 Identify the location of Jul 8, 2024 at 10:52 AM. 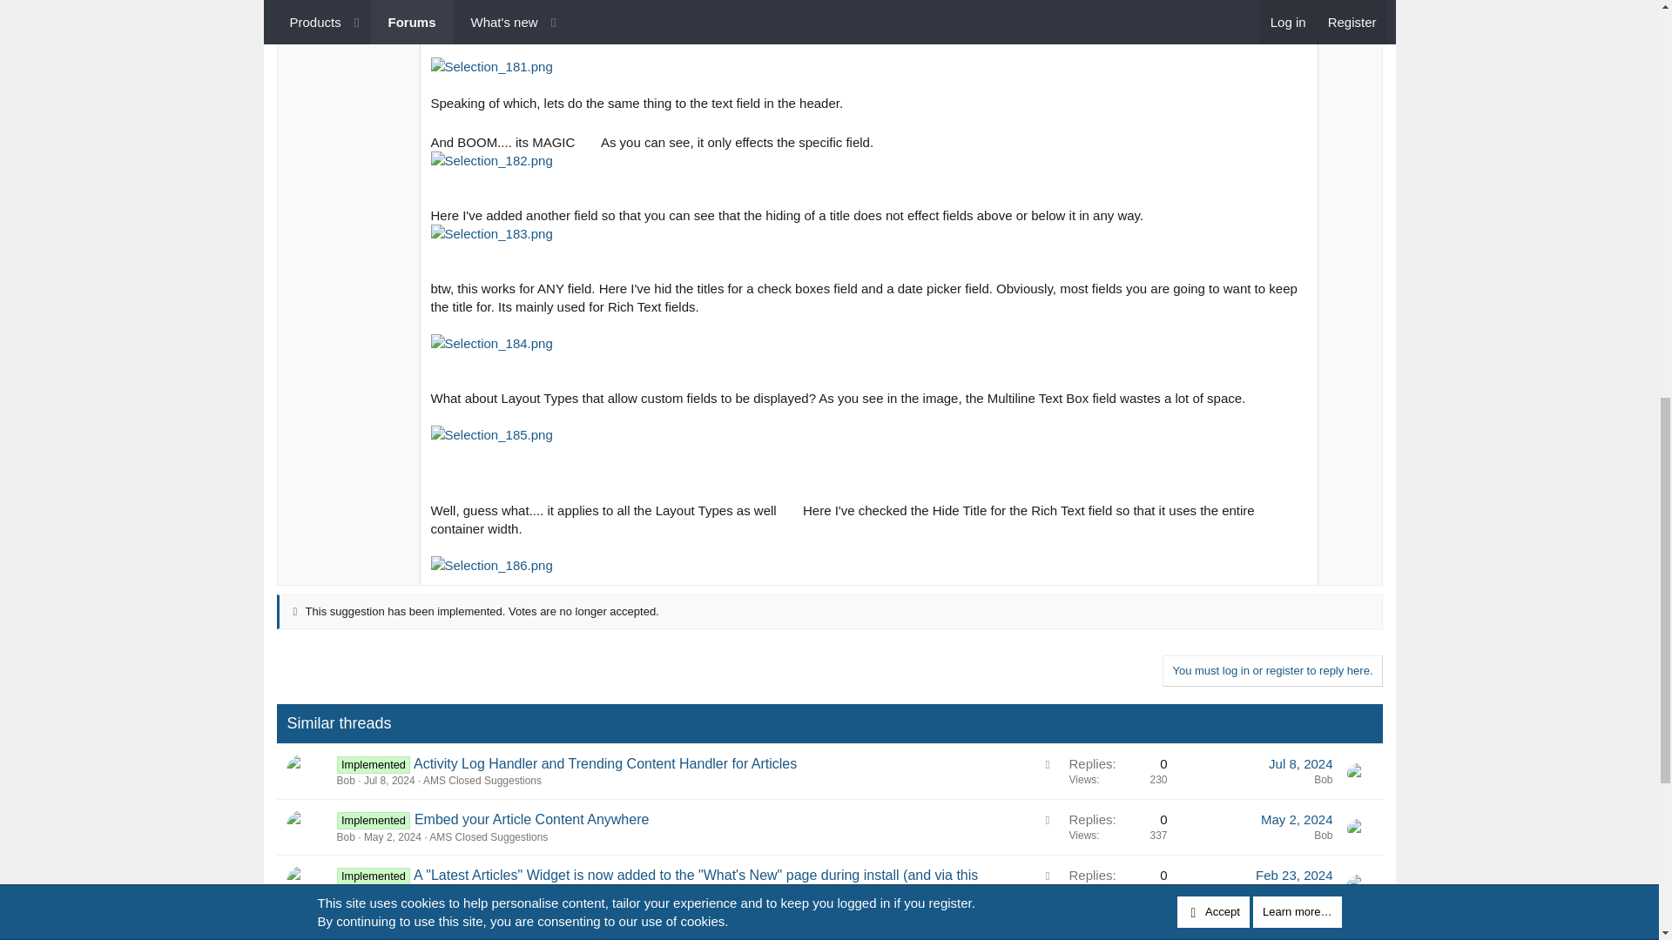
(1301, 763).